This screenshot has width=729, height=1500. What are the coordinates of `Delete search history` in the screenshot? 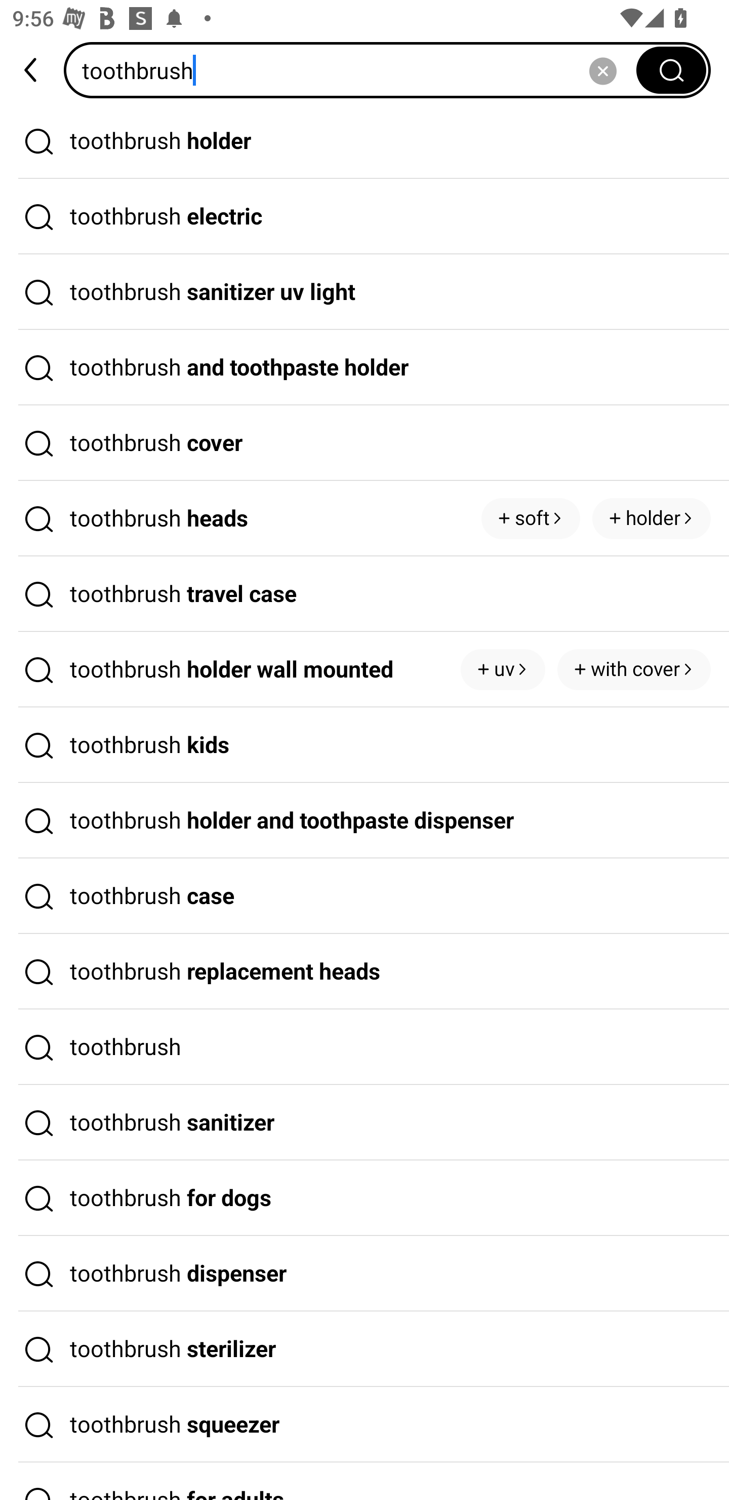 It's located at (602, 70).